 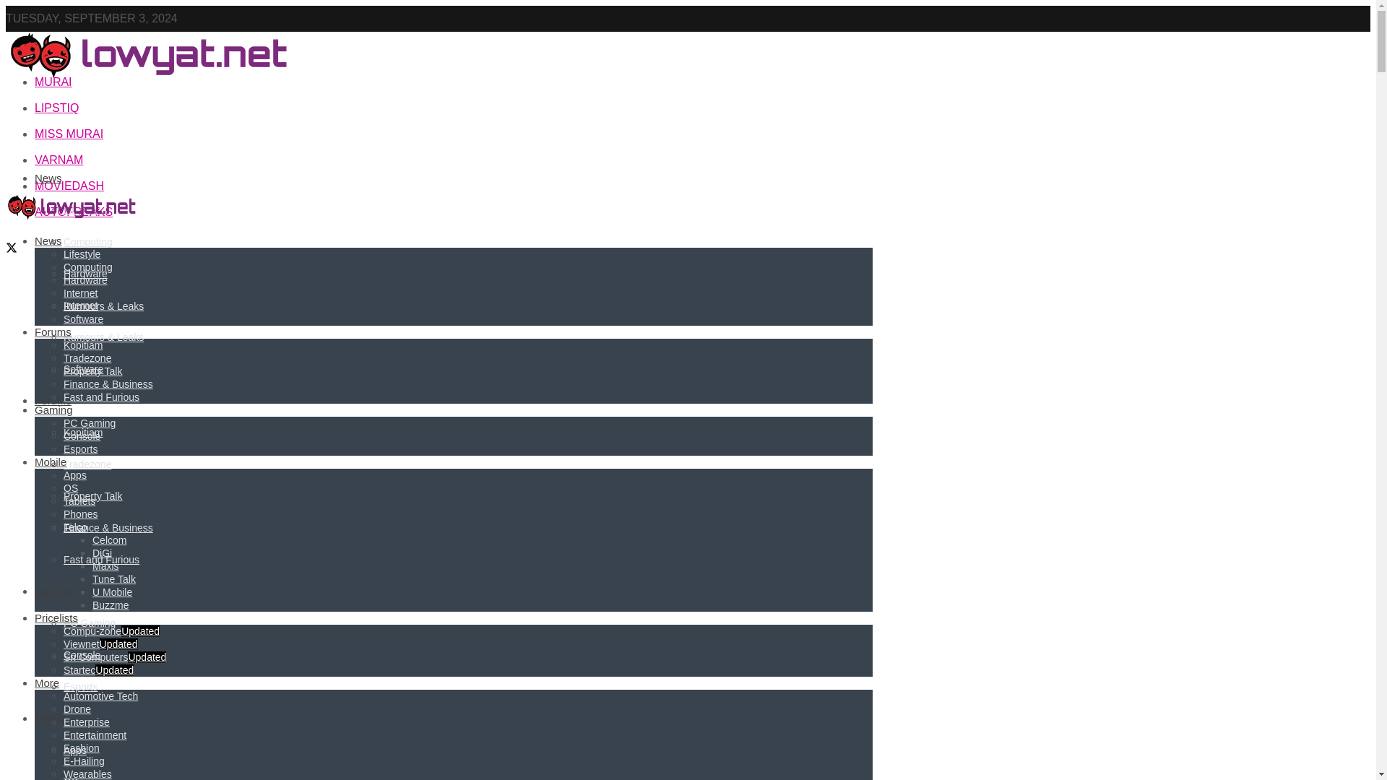 I want to click on News, so click(x=48, y=178).